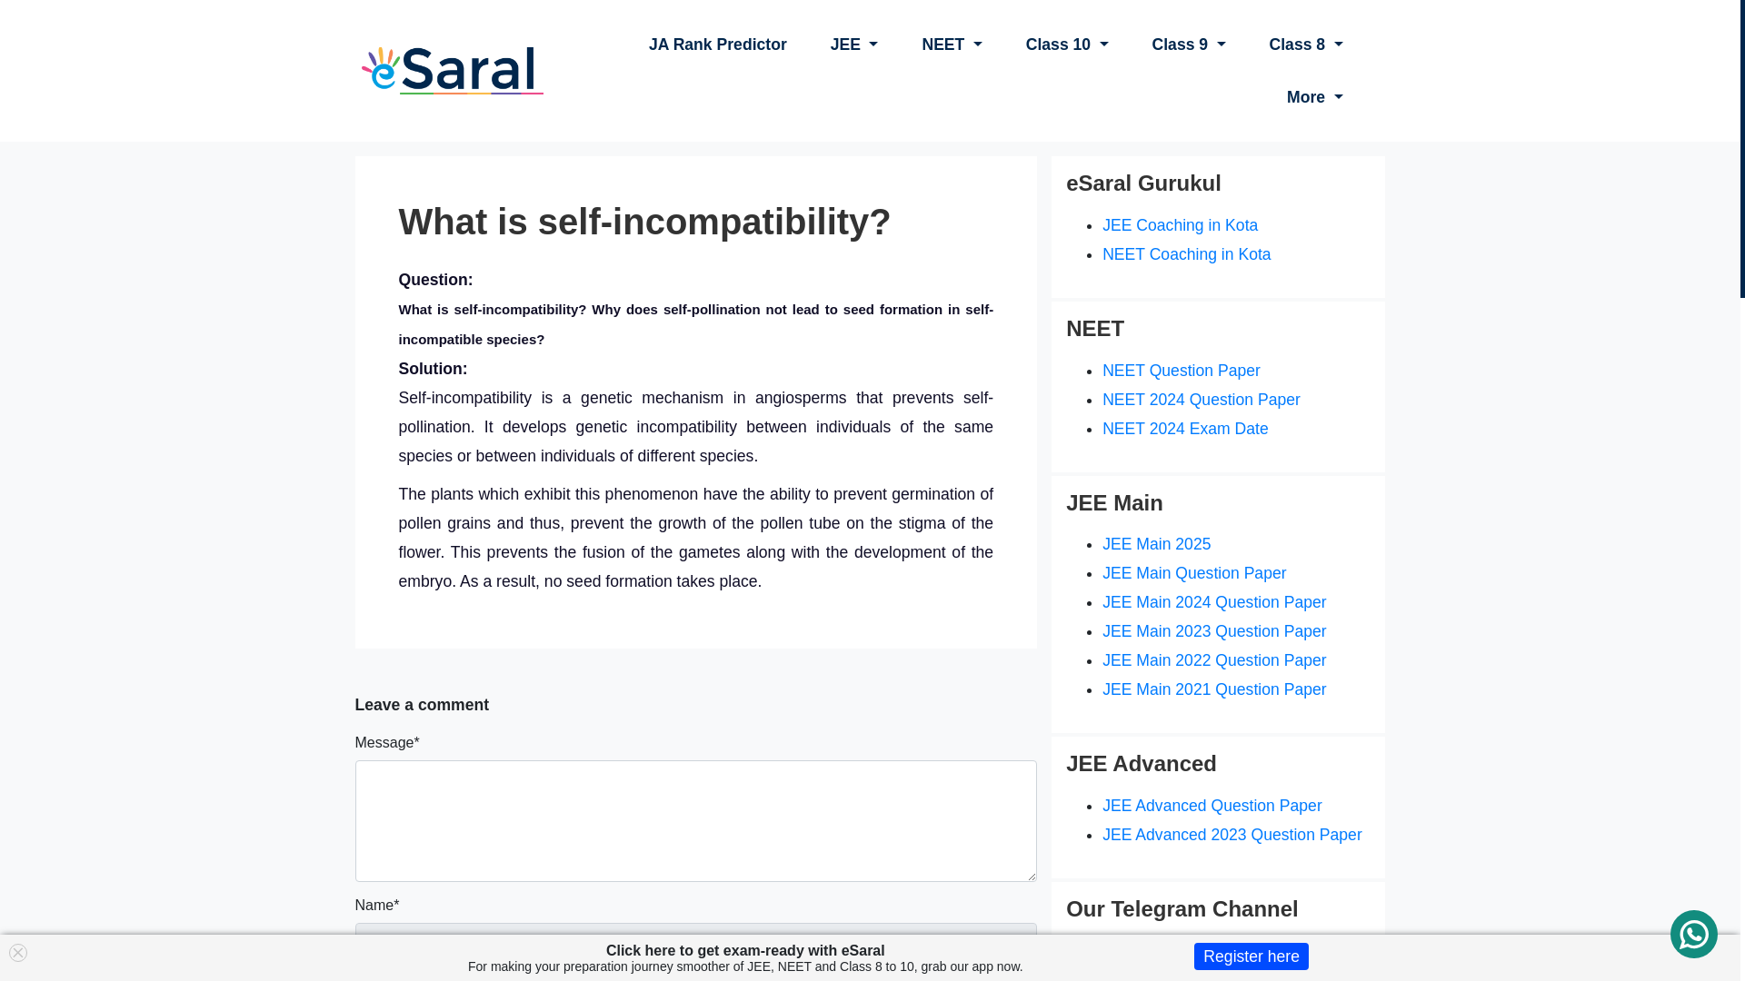 The width and height of the screenshot is (1745, 981). What do you see at coordinates (1314, 96) in the screenshot?
I see `More` at bounding box center [1314, 96].